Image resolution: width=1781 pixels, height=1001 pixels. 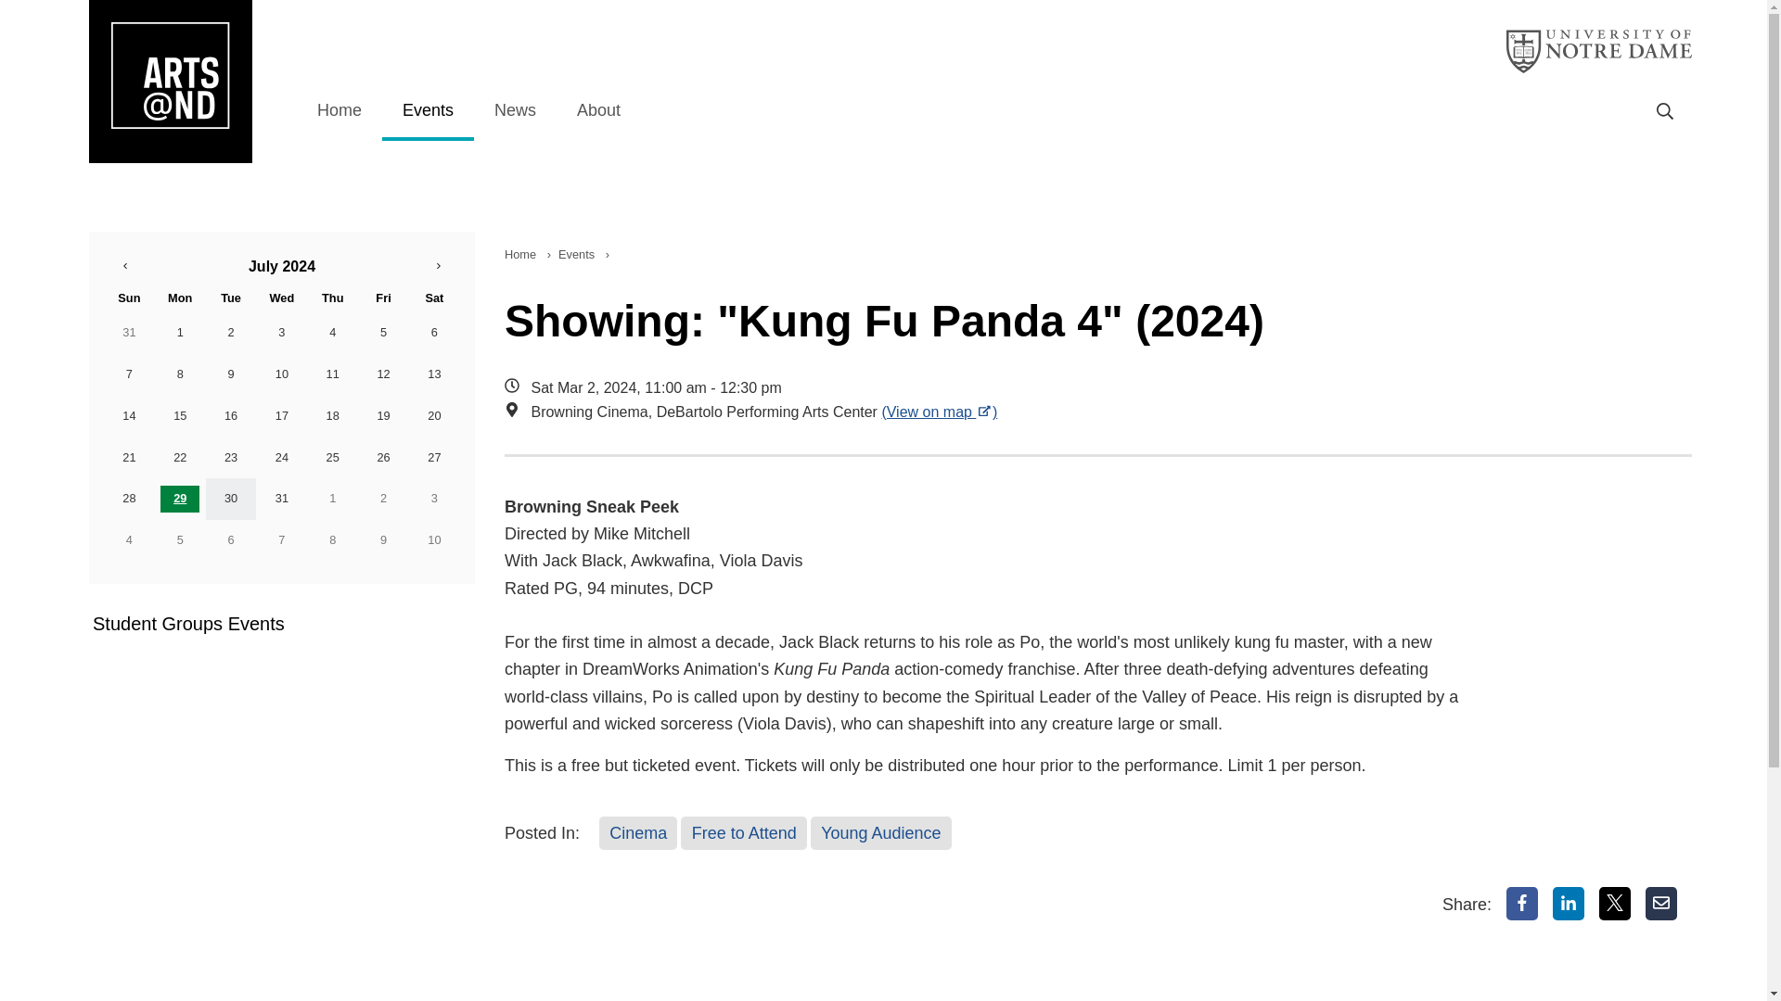 I want to click on Events, so click(x=575, y=254).